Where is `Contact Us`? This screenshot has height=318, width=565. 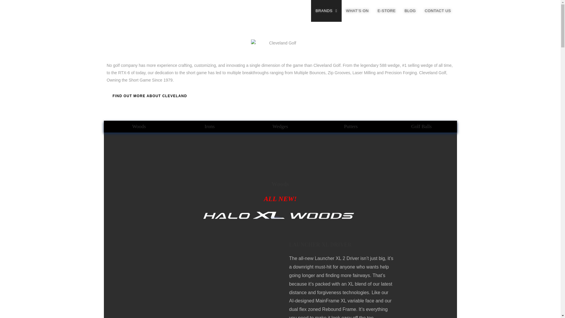 Contact Us is located at coordinates (119, 209).